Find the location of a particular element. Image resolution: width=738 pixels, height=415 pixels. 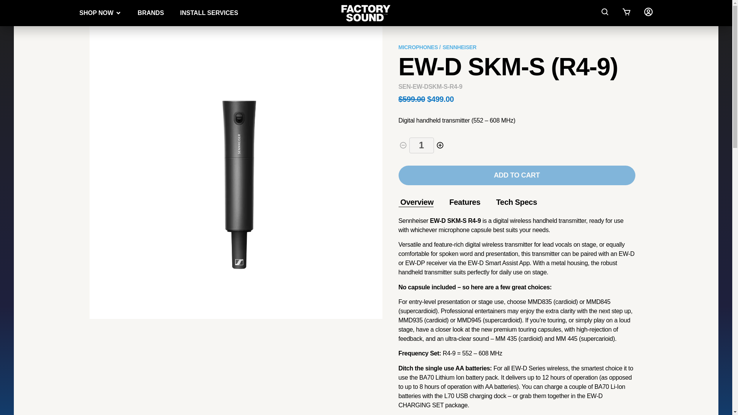

INSTALL SERVICES is located at coordinates (209, 13).